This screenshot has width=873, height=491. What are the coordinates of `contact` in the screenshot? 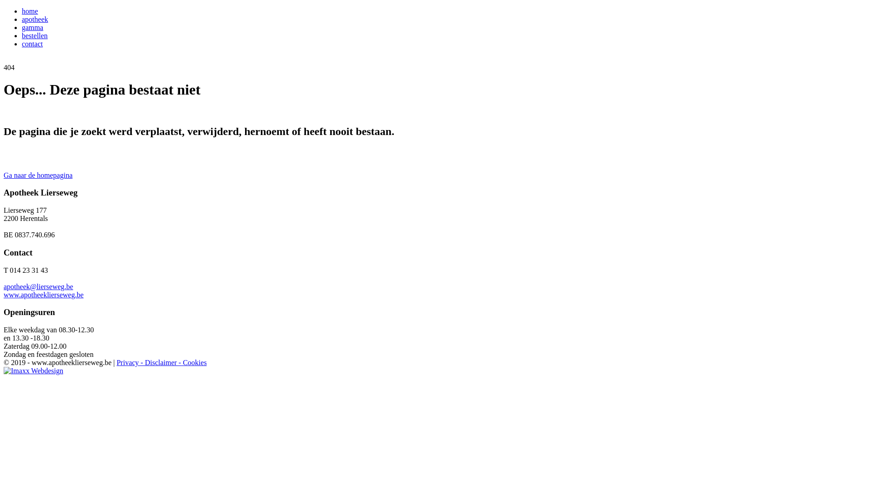 It's located at (32, 44).